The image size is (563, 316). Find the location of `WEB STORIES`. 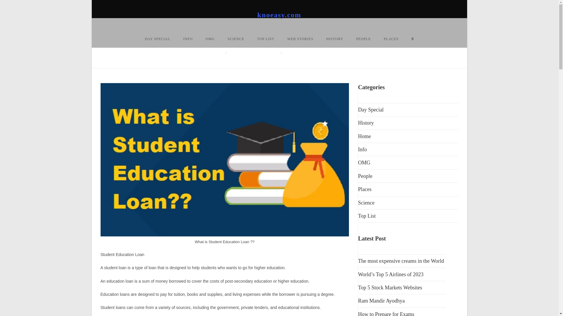

WEB STORIES is located at coordinates (300, 39).